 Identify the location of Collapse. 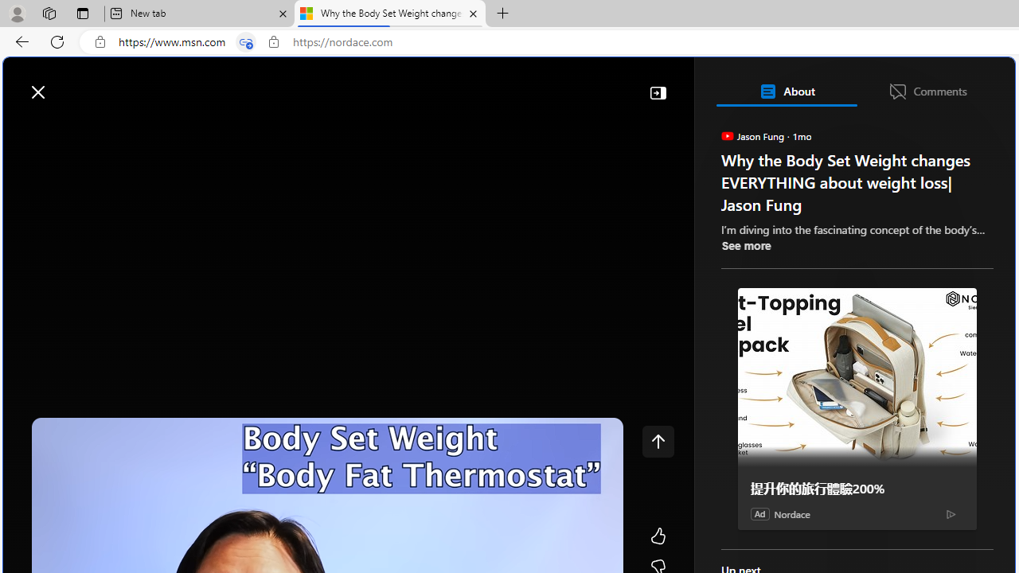
(658, 92).